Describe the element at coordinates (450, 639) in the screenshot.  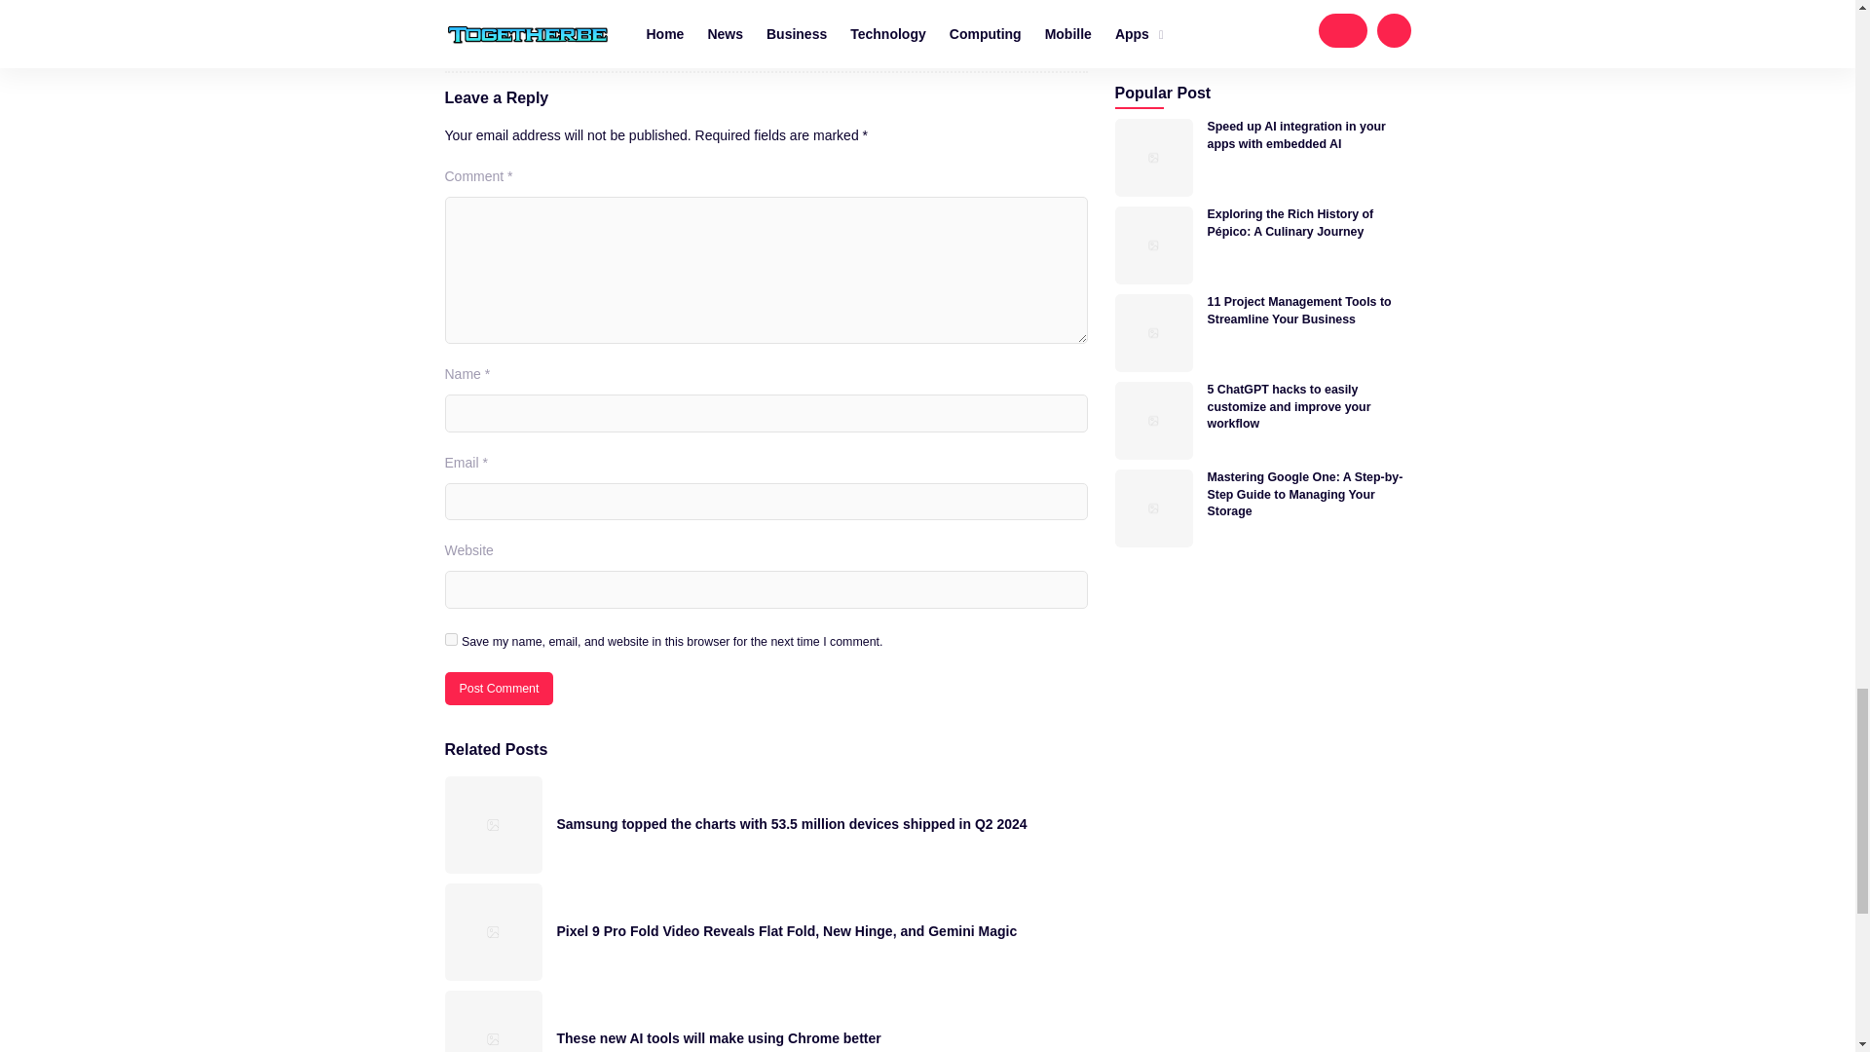
I see `yes` at that location.